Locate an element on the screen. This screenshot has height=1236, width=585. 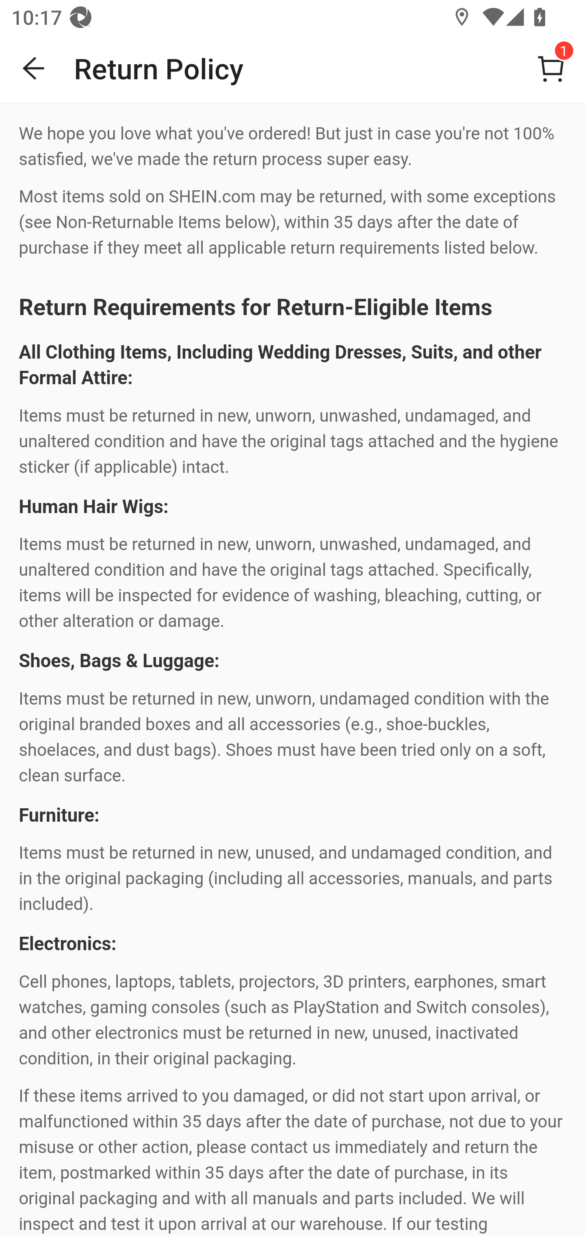
BACK is located at coordinates (34, 68).